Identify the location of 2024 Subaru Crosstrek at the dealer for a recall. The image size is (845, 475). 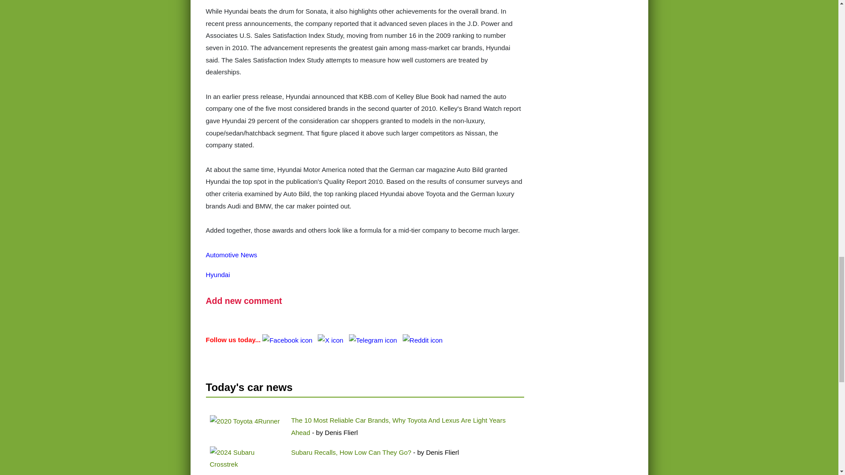
(246, 458).